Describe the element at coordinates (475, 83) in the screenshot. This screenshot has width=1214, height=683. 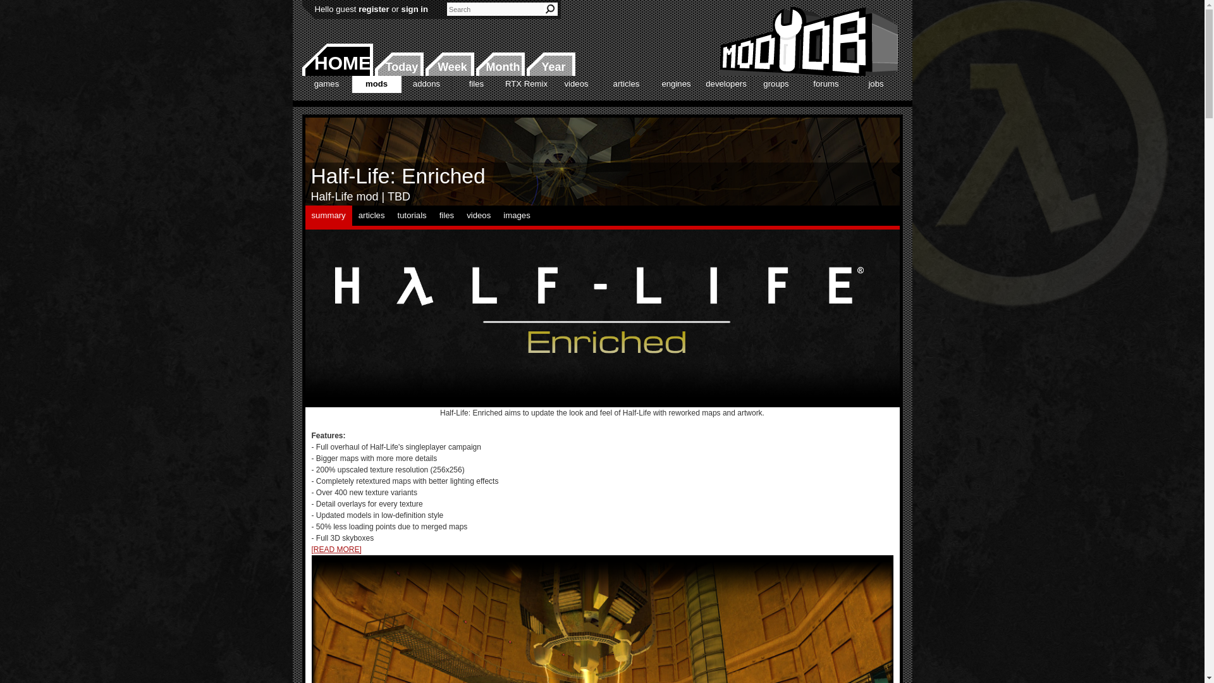
I see `files` at that location.